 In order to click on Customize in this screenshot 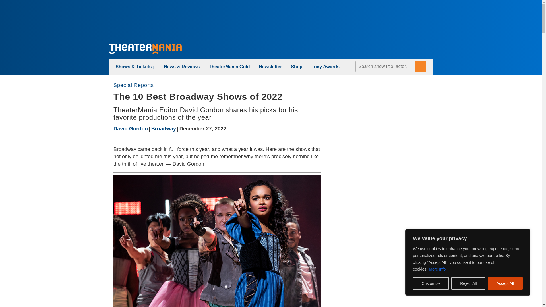, I will do `click(431, 283)`.